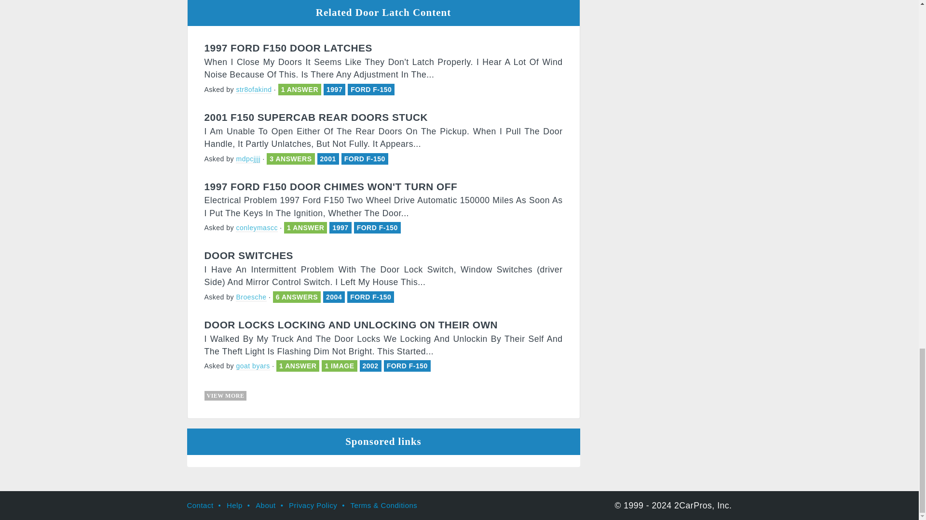 This screenshot has width=926, height=520. Describe the element at coordinates (248, 159) in the screenshot. I see `mdpcjjjj` at that location.